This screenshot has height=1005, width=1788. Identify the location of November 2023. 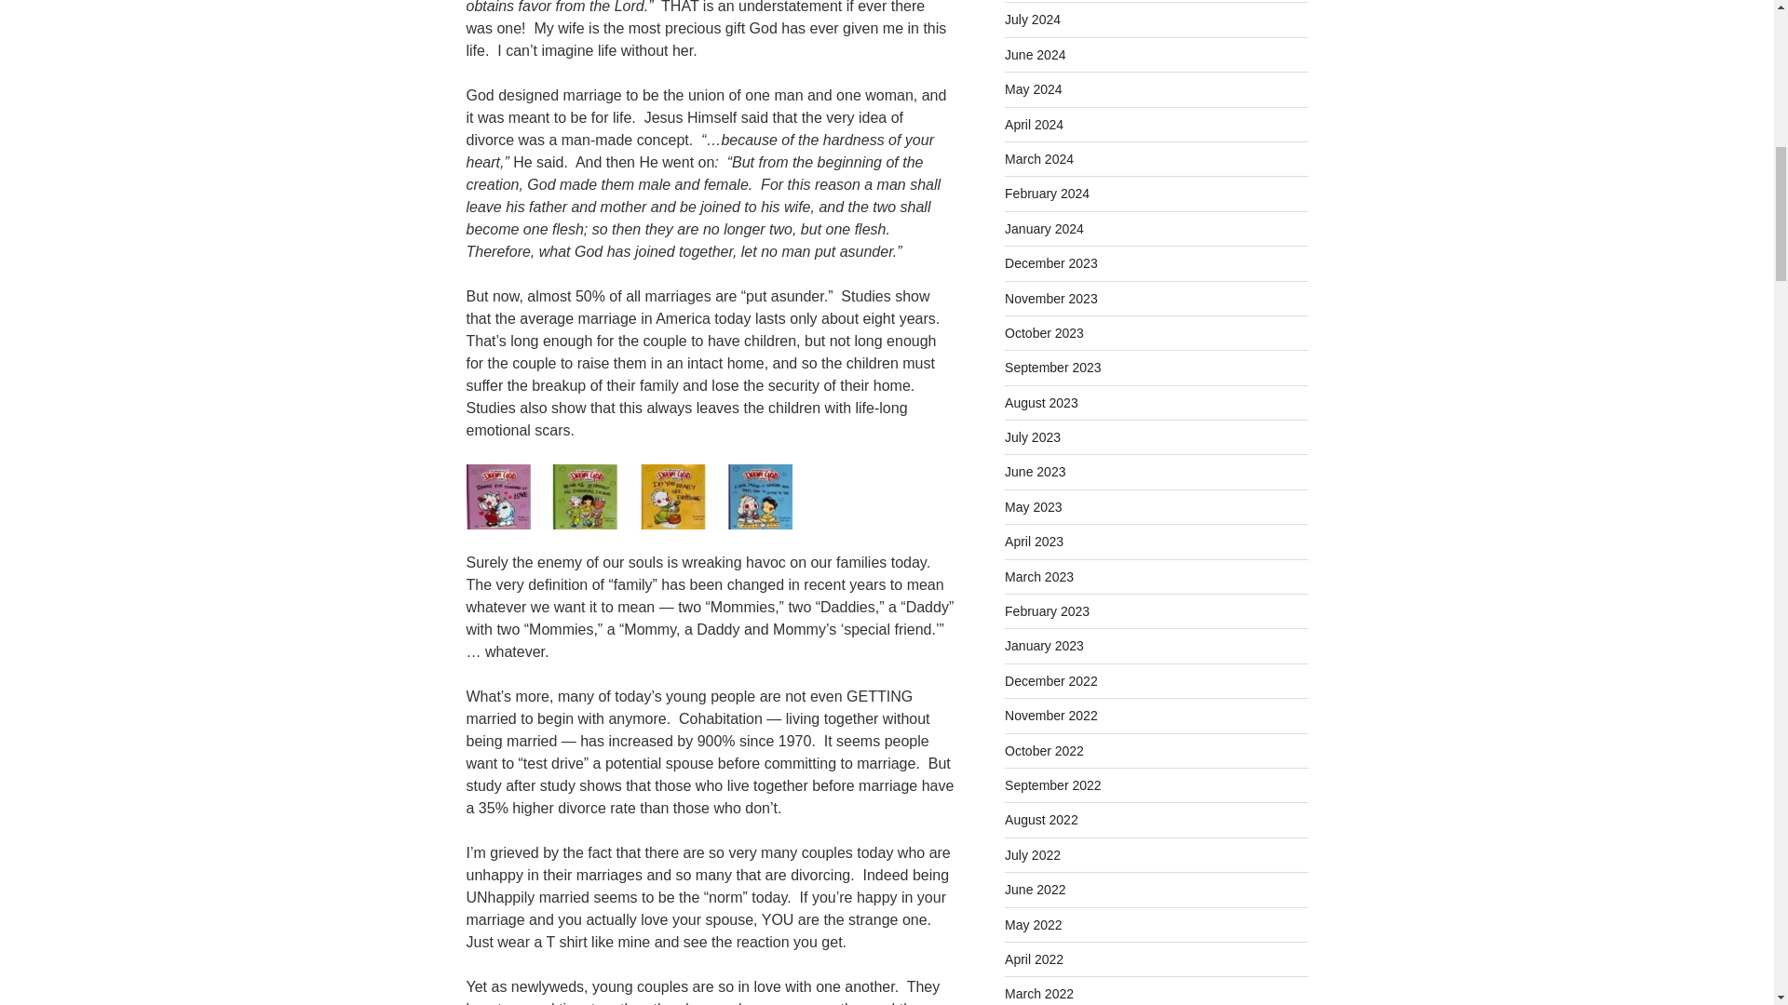
(1050, 299).